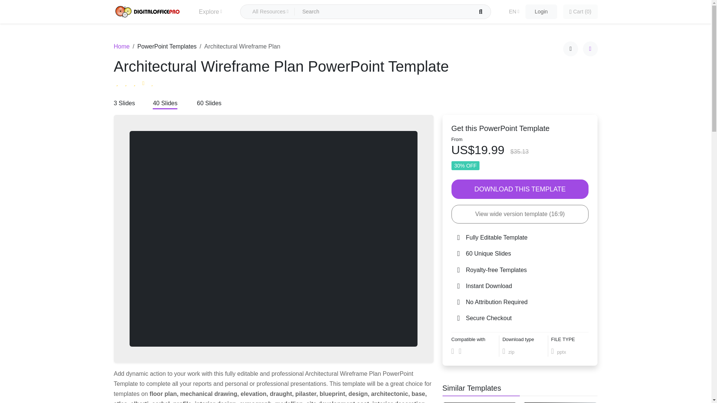 The width and height of the screenshot is (717, 403). Describe the element at coordinates (210, 12) in the screenshot. I see `Explore` at that location.